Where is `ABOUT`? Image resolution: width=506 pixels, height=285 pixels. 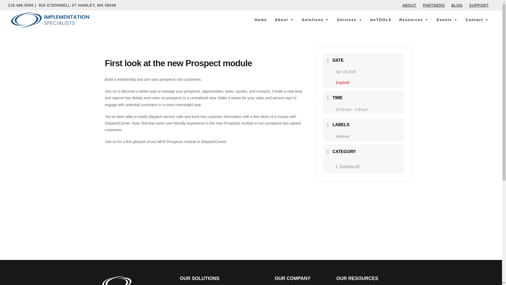
ABOUT is located at coordinates (409, 7).